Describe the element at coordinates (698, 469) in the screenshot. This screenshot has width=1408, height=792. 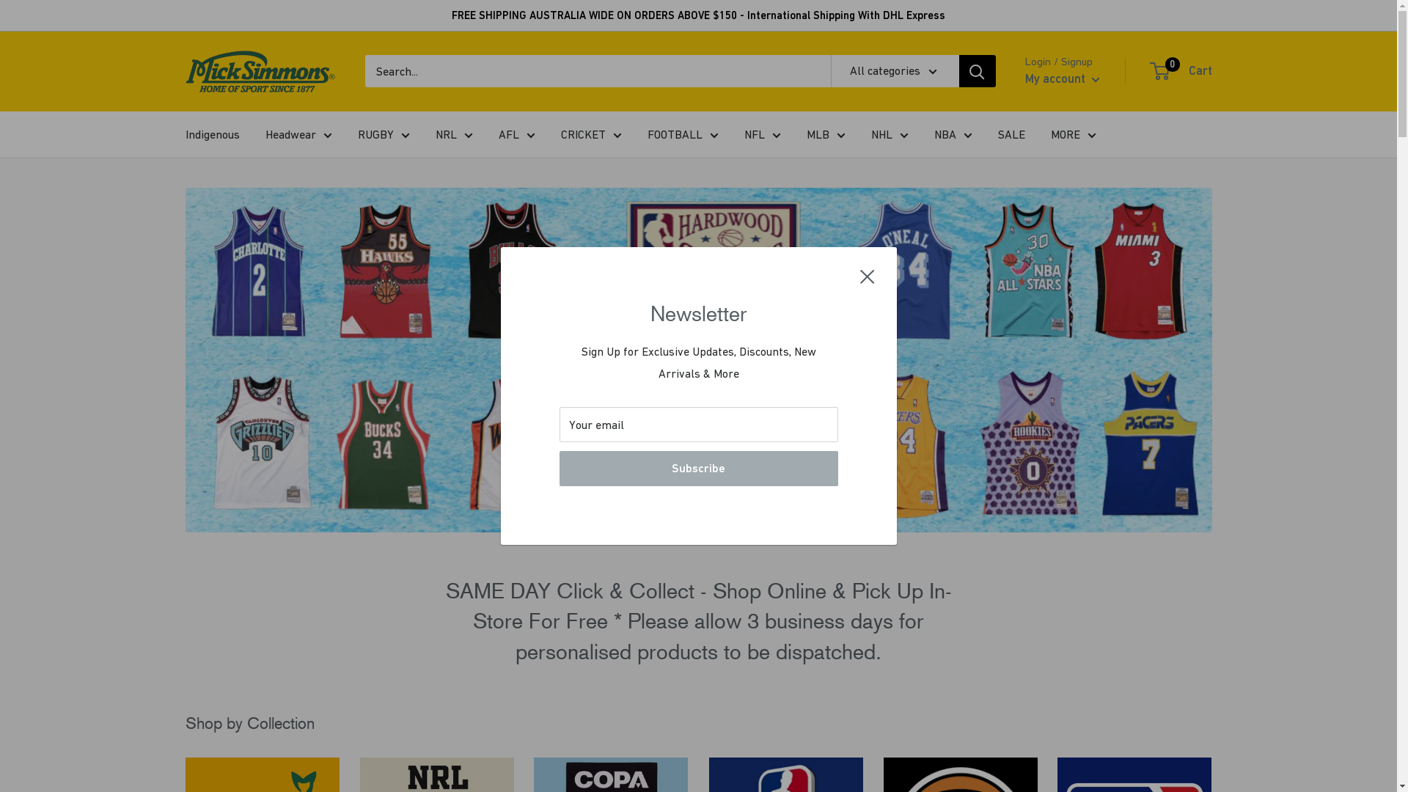
I see `Subscribe` at that location.